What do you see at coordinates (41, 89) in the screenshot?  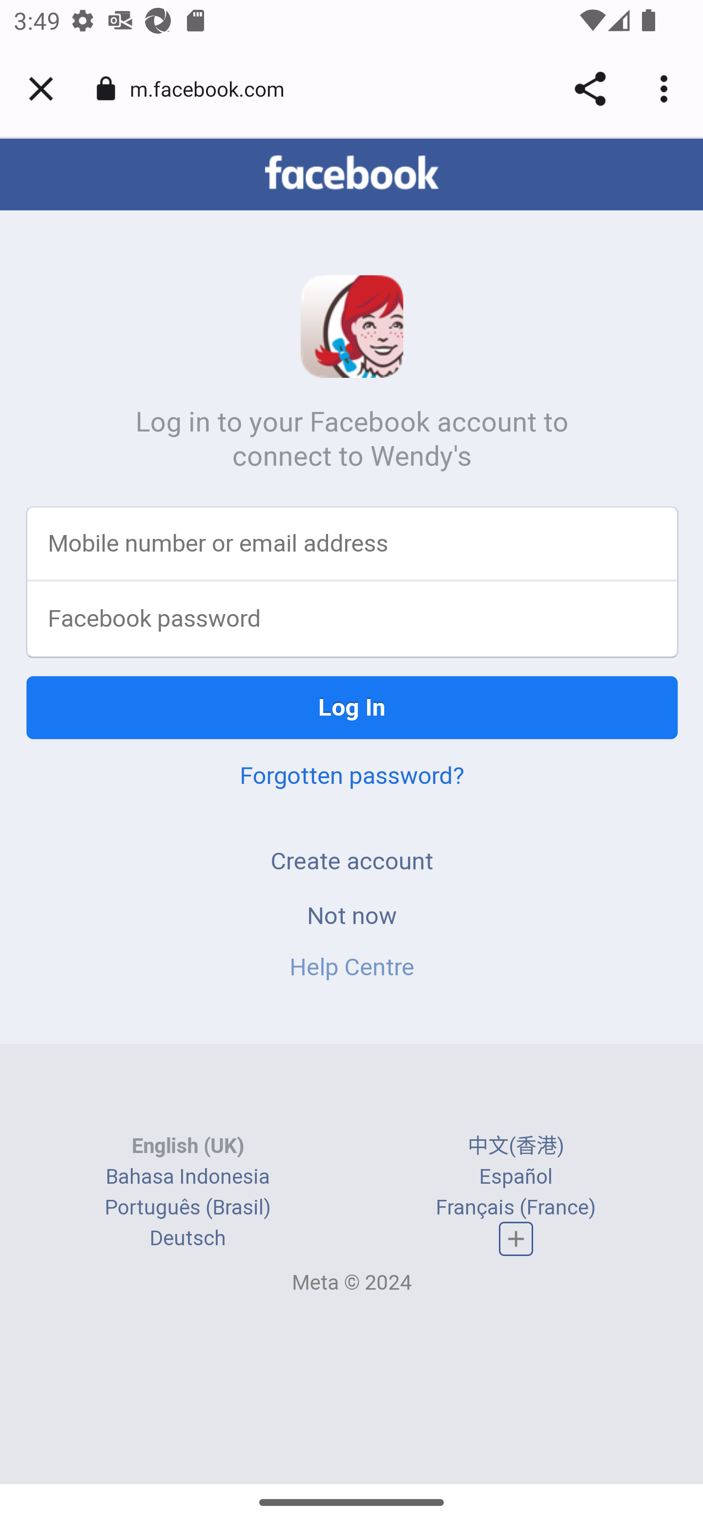 I see `Close tab` at bounding box center [41, 89].